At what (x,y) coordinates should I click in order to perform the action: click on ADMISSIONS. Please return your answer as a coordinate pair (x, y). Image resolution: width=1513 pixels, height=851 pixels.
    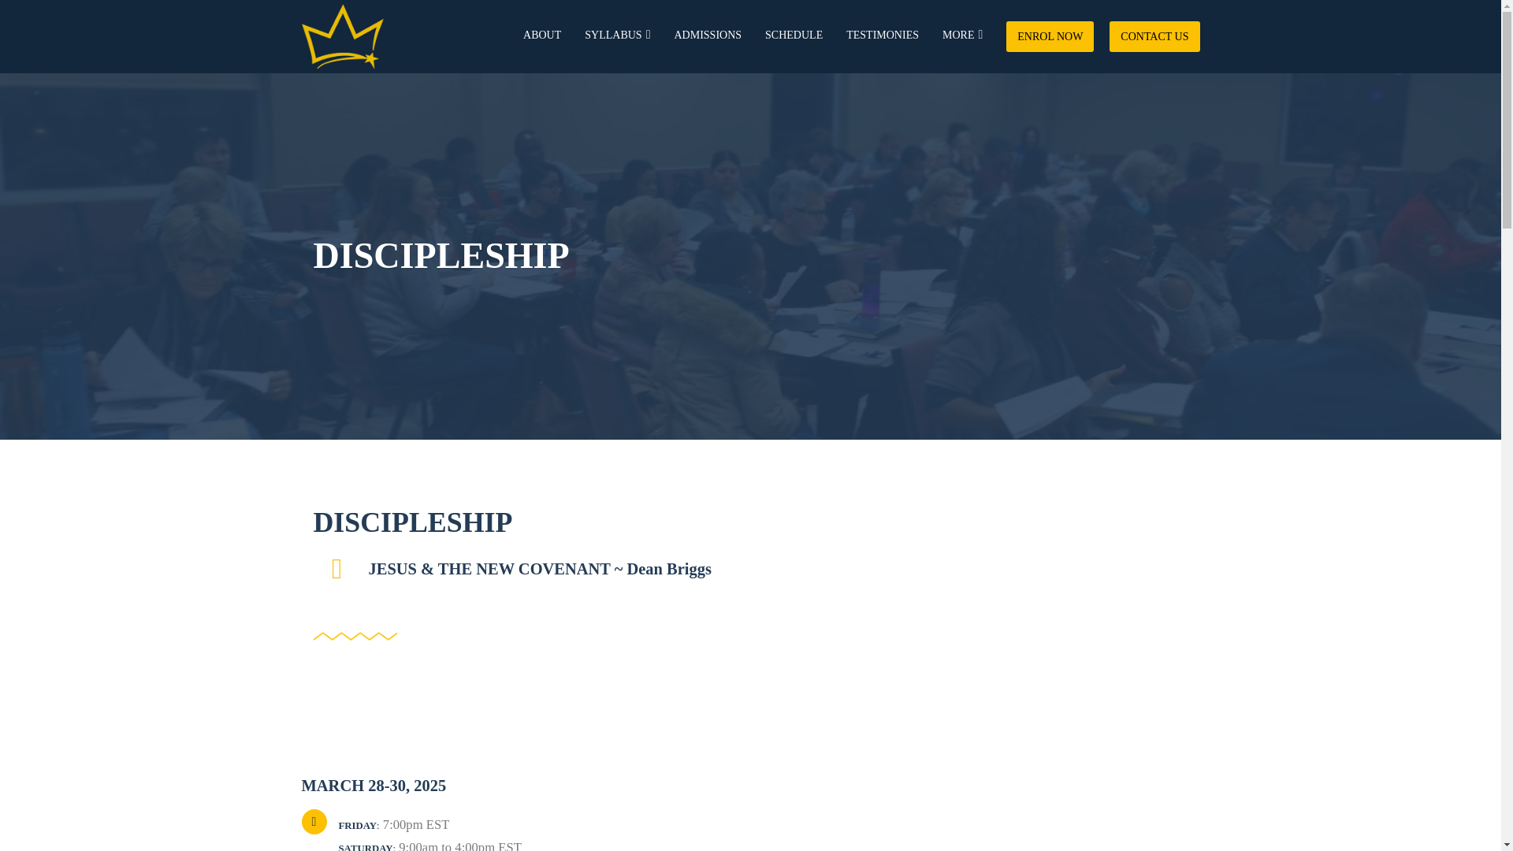
    Looking at the image, I should click on (708, 36).